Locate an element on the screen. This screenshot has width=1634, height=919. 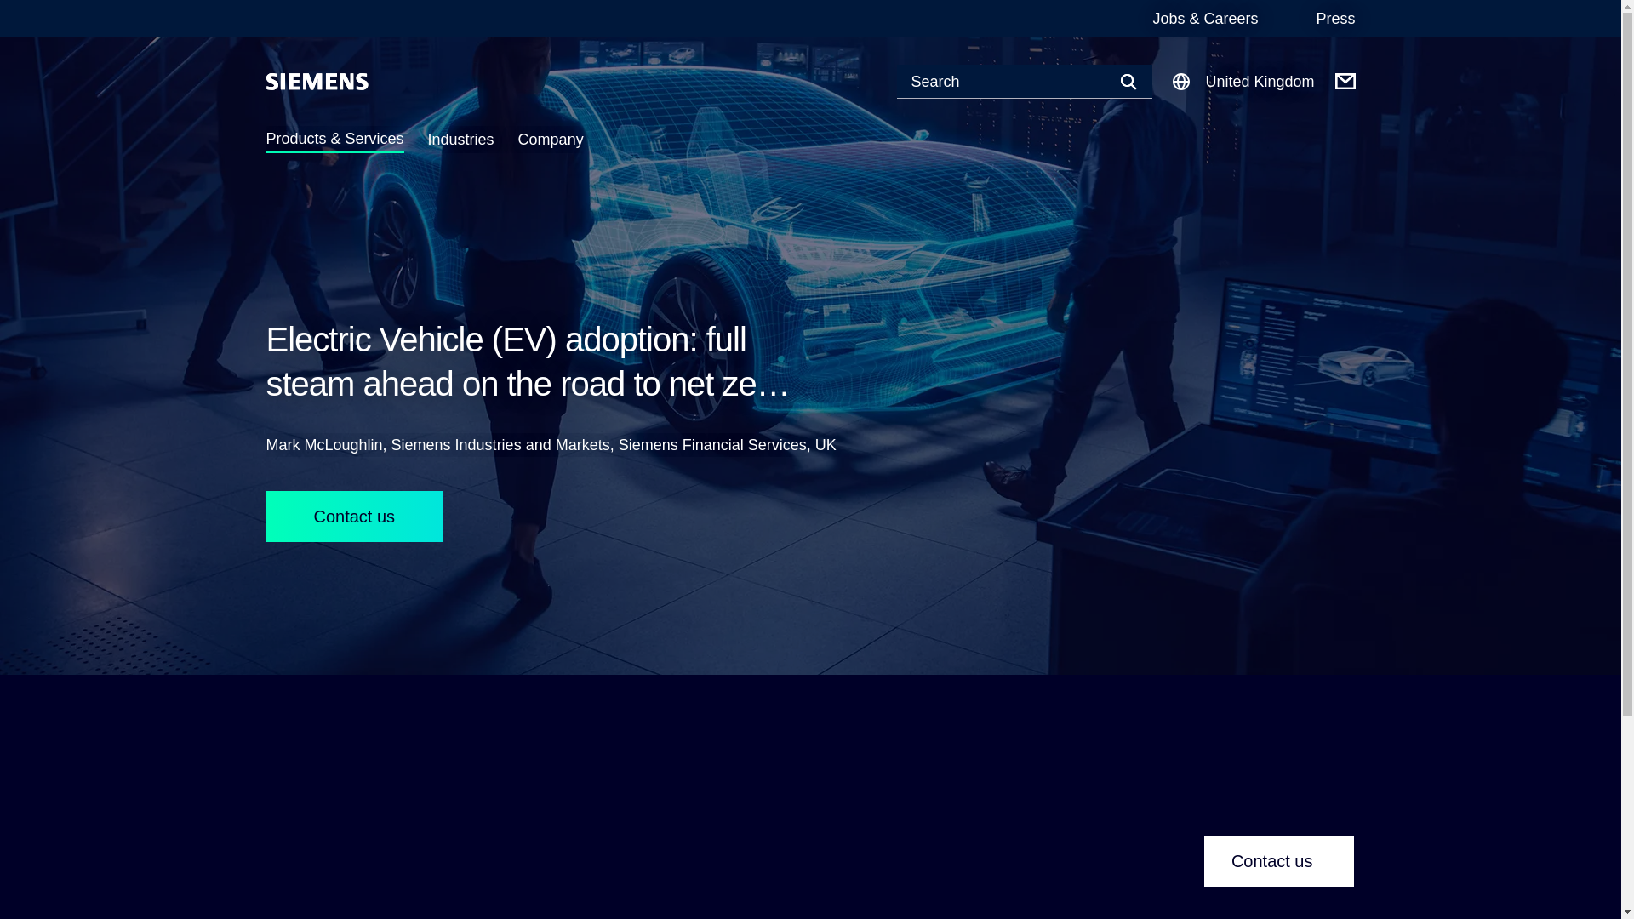
Contact us is located at coordinates (1279, 861).